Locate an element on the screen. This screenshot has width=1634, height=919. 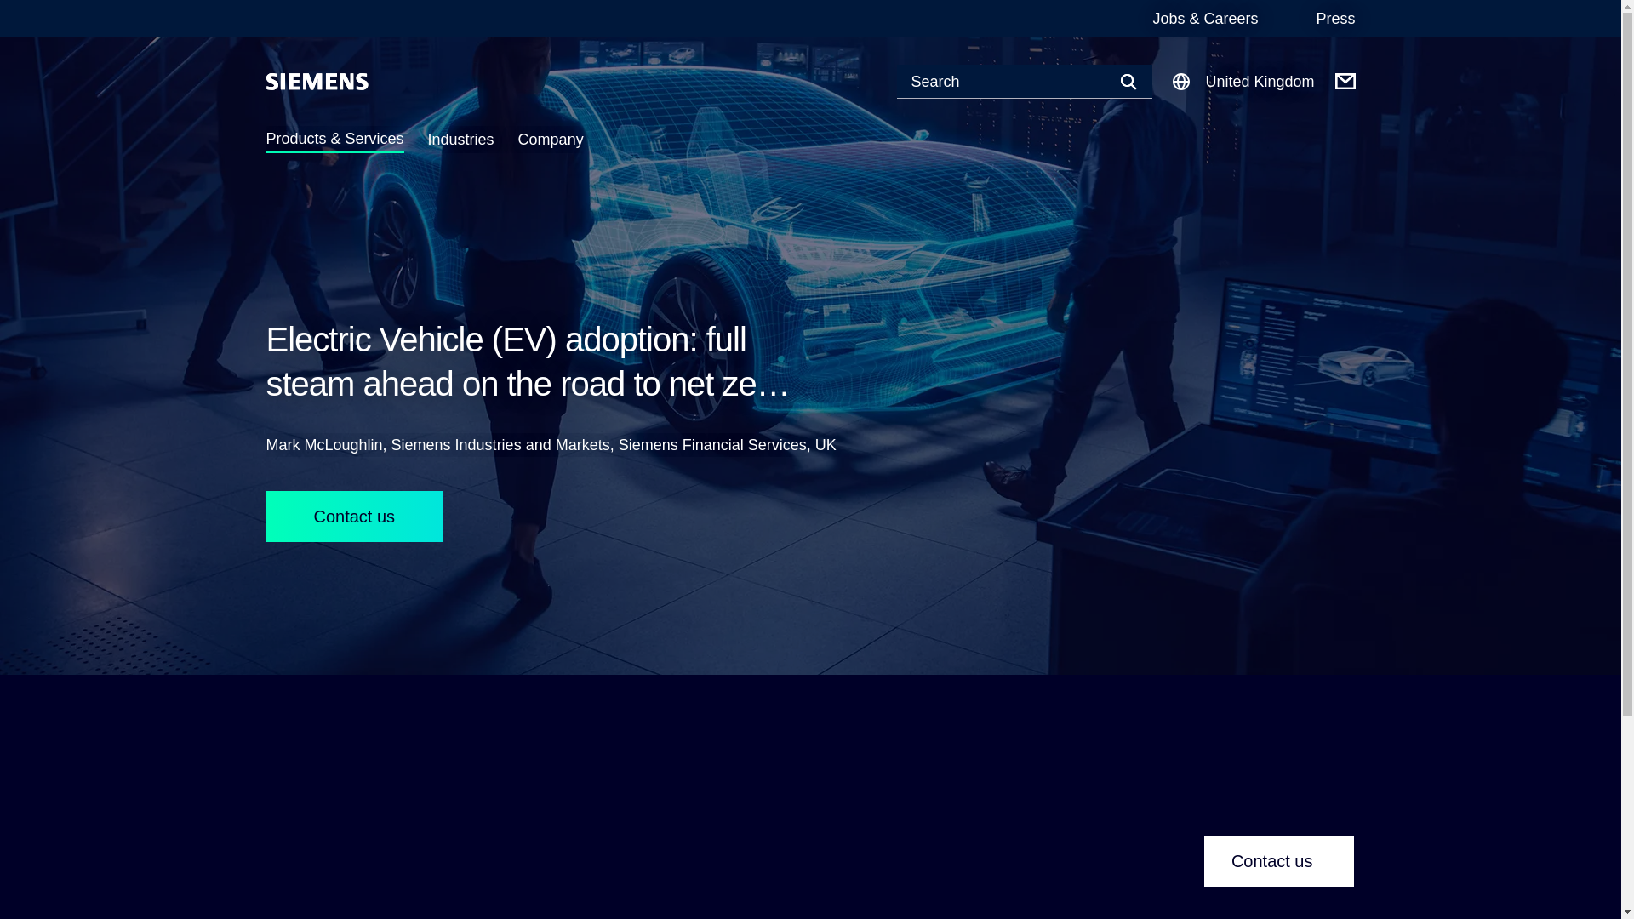
Contact us is located at coordinates (1279, 861).